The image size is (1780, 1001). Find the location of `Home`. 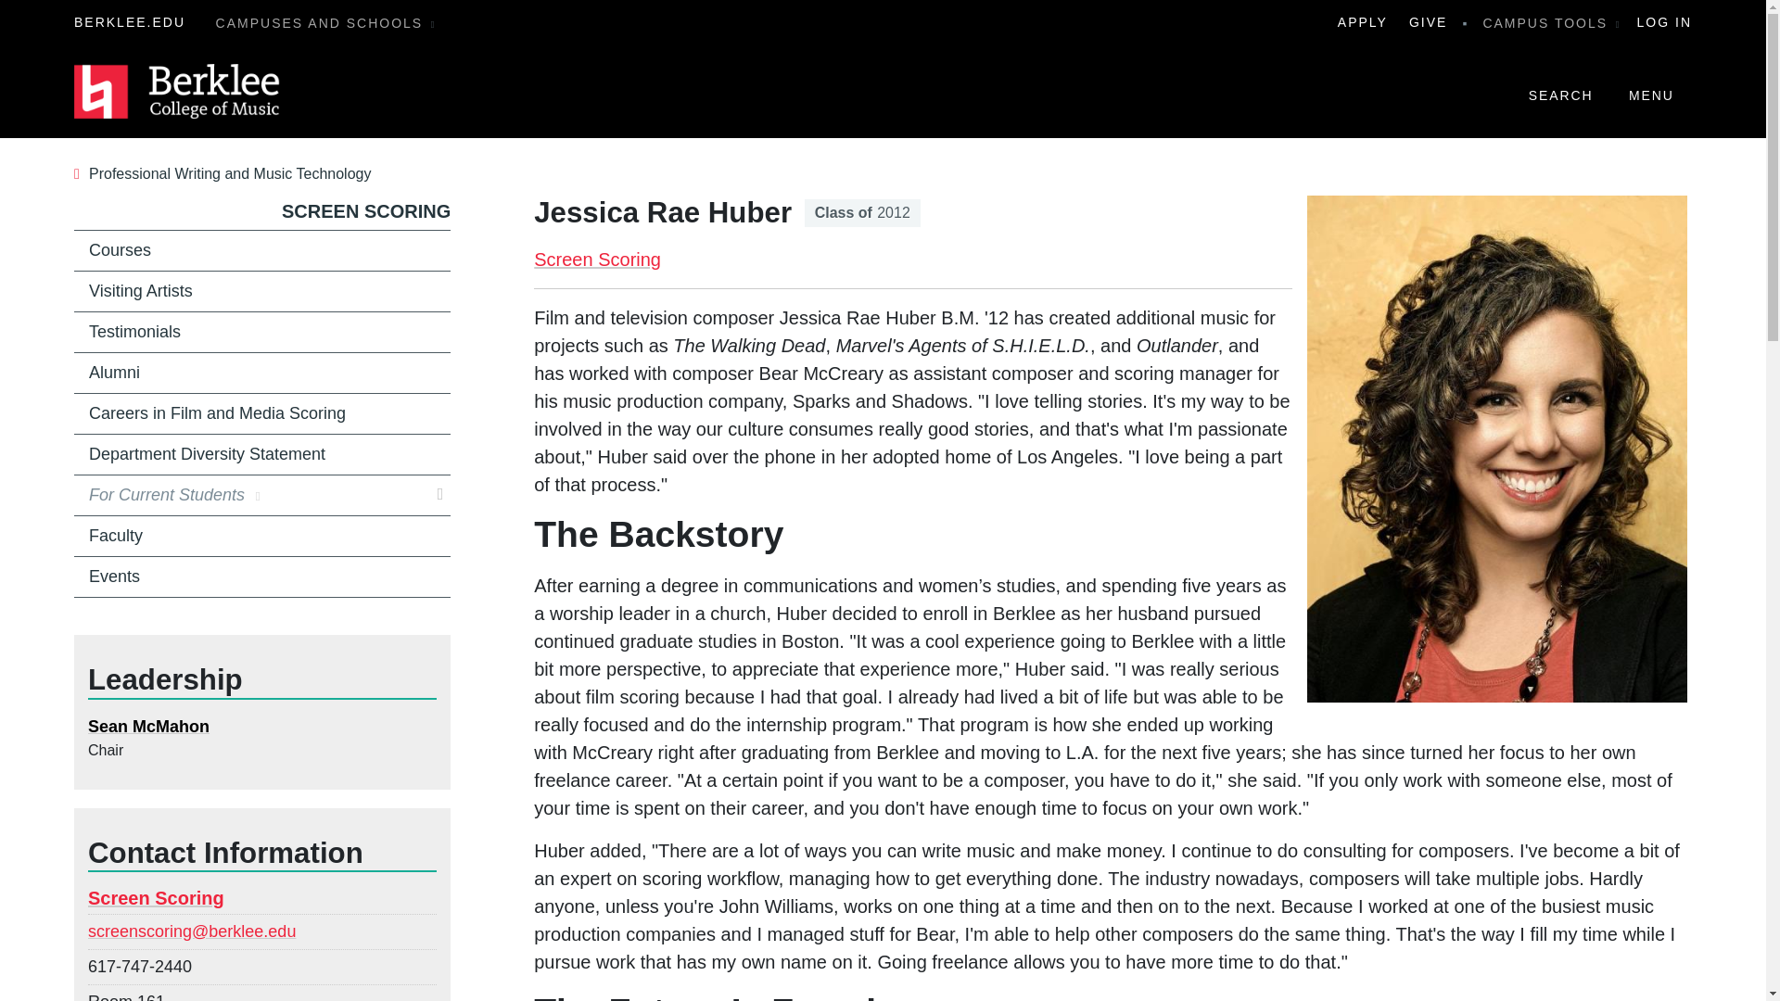

Home is located at coordinates (178, 92).